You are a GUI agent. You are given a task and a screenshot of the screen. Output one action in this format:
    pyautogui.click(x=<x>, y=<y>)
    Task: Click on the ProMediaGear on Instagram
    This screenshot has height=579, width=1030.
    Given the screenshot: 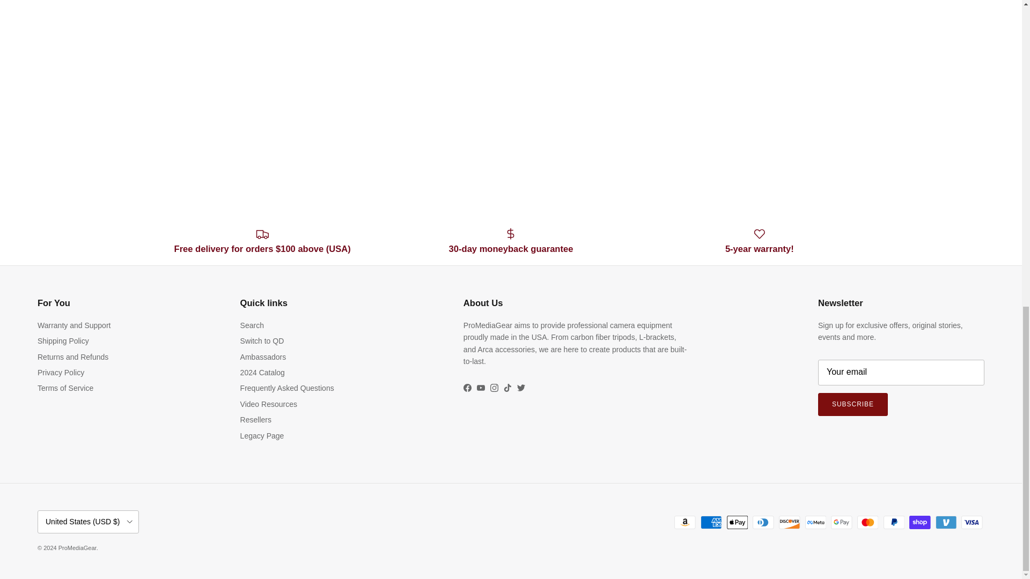 What is the action you would take?
    pyautogui.click(x=494, y=388)
    